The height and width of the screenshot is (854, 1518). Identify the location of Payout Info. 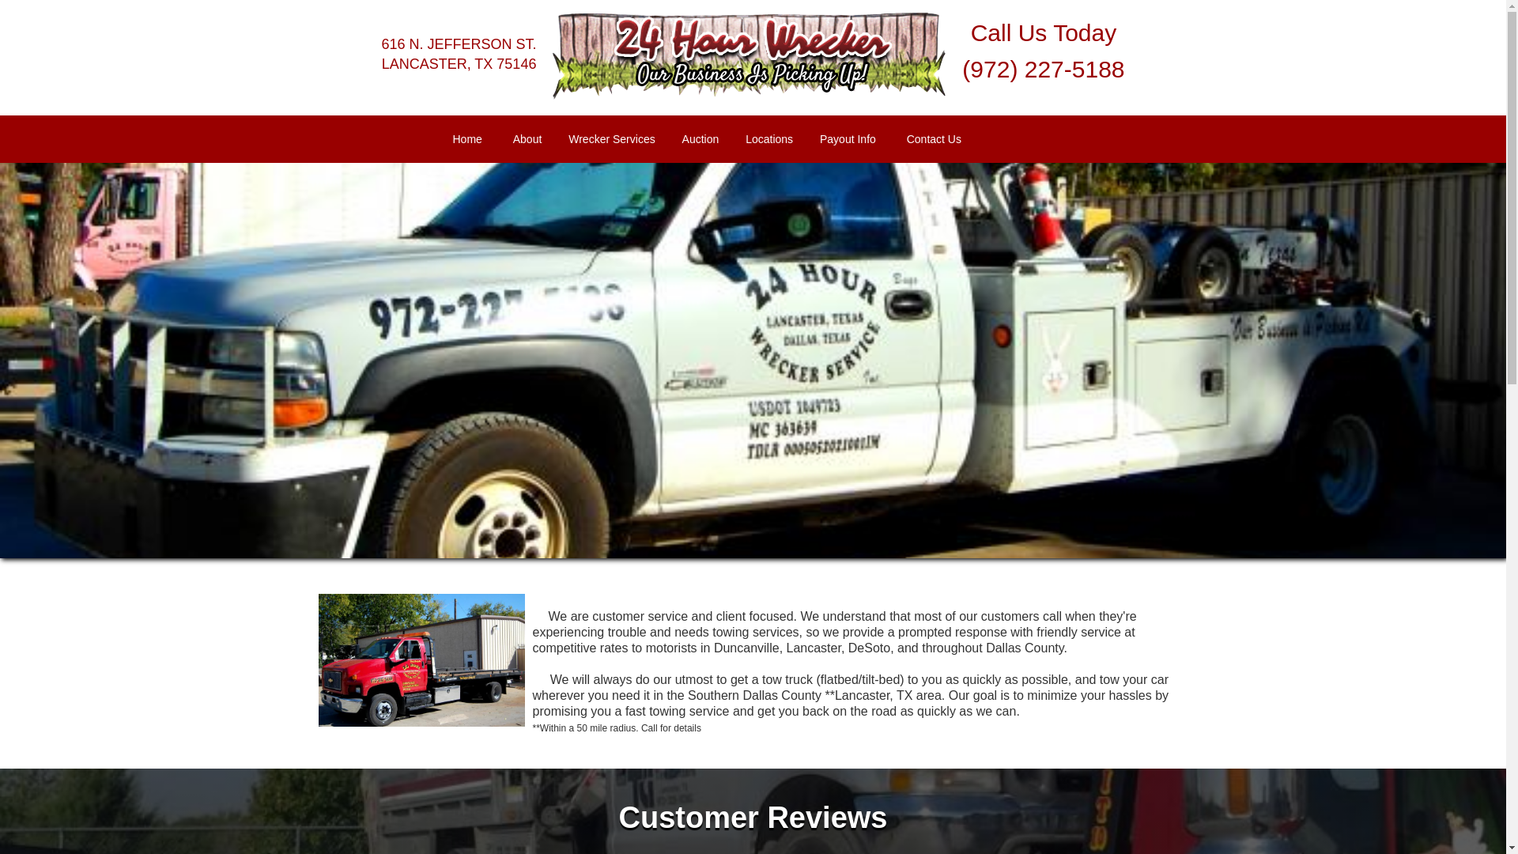
(848, 139).